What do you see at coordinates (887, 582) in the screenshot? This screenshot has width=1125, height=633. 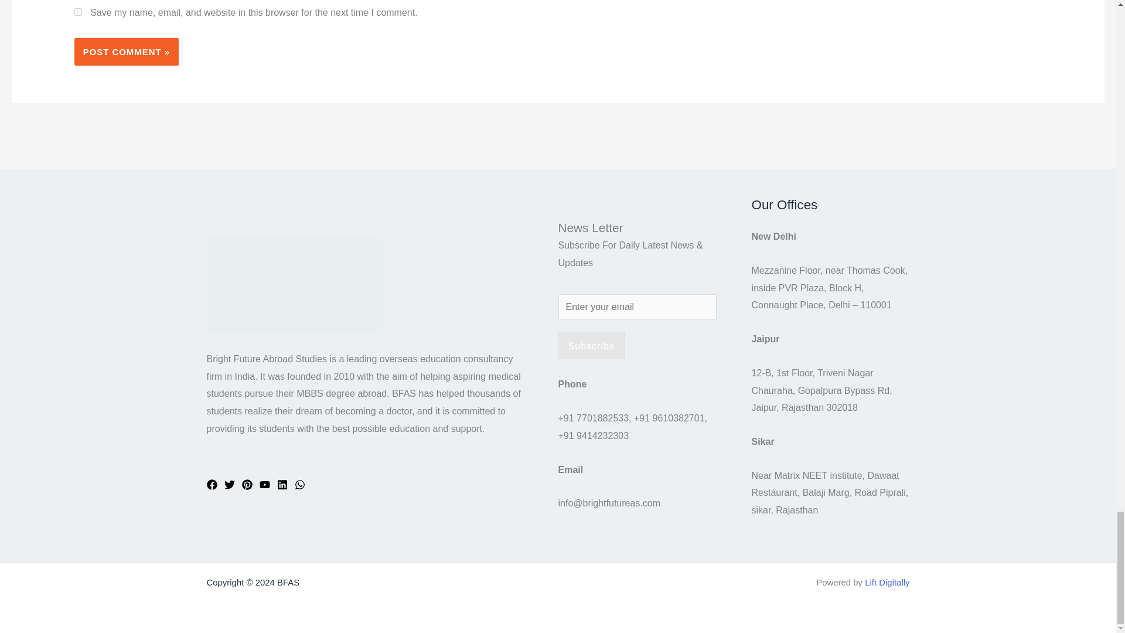 I see `Lift Digitally` at bounding box center [887, 582].